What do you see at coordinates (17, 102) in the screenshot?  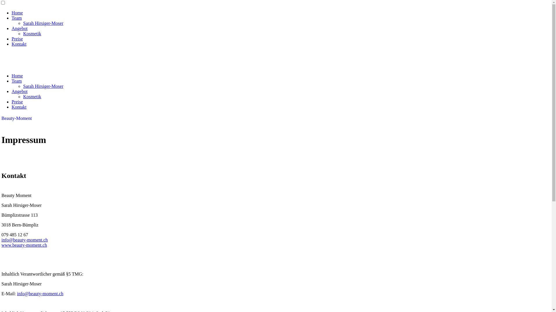 I see `Preise` at bounding box center [17, 102].